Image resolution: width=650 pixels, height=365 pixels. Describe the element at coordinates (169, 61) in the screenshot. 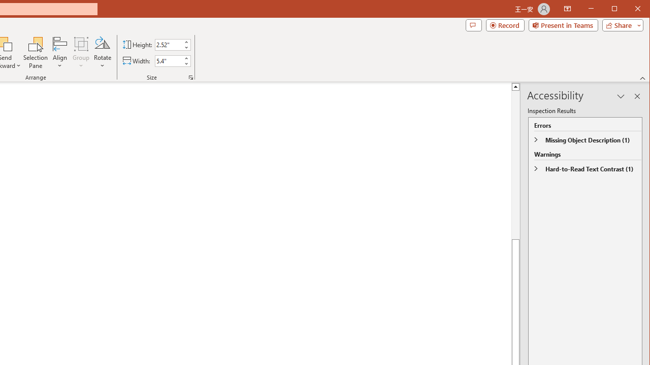

I see `Shape Width` at that location.